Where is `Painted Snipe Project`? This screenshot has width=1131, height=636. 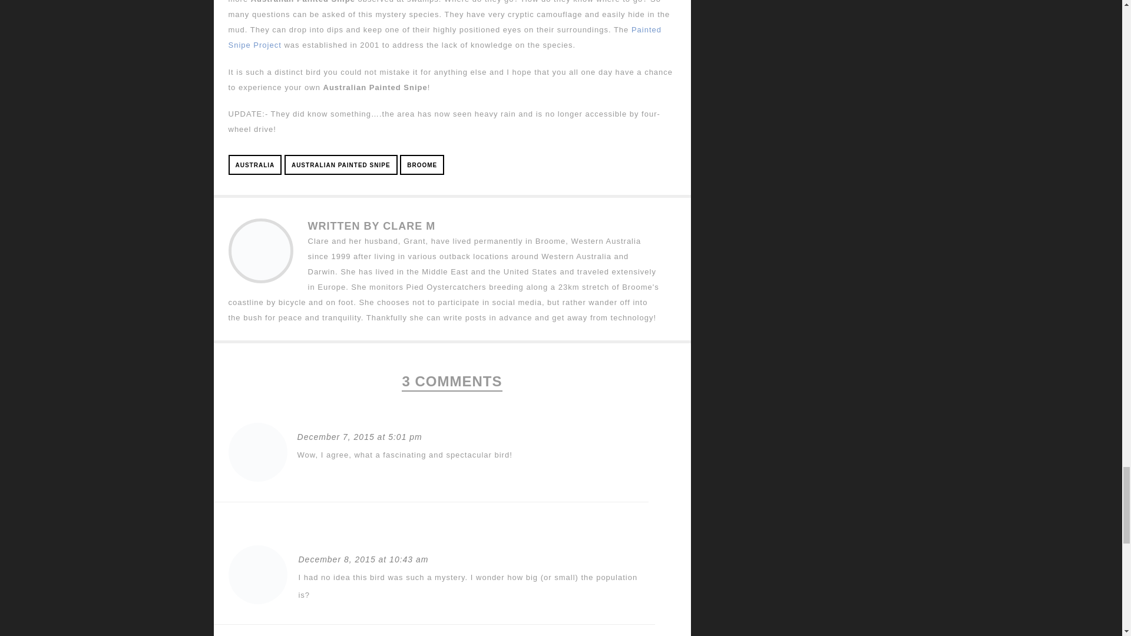 Painted Snipe Project is located at coordinates (445, 38).